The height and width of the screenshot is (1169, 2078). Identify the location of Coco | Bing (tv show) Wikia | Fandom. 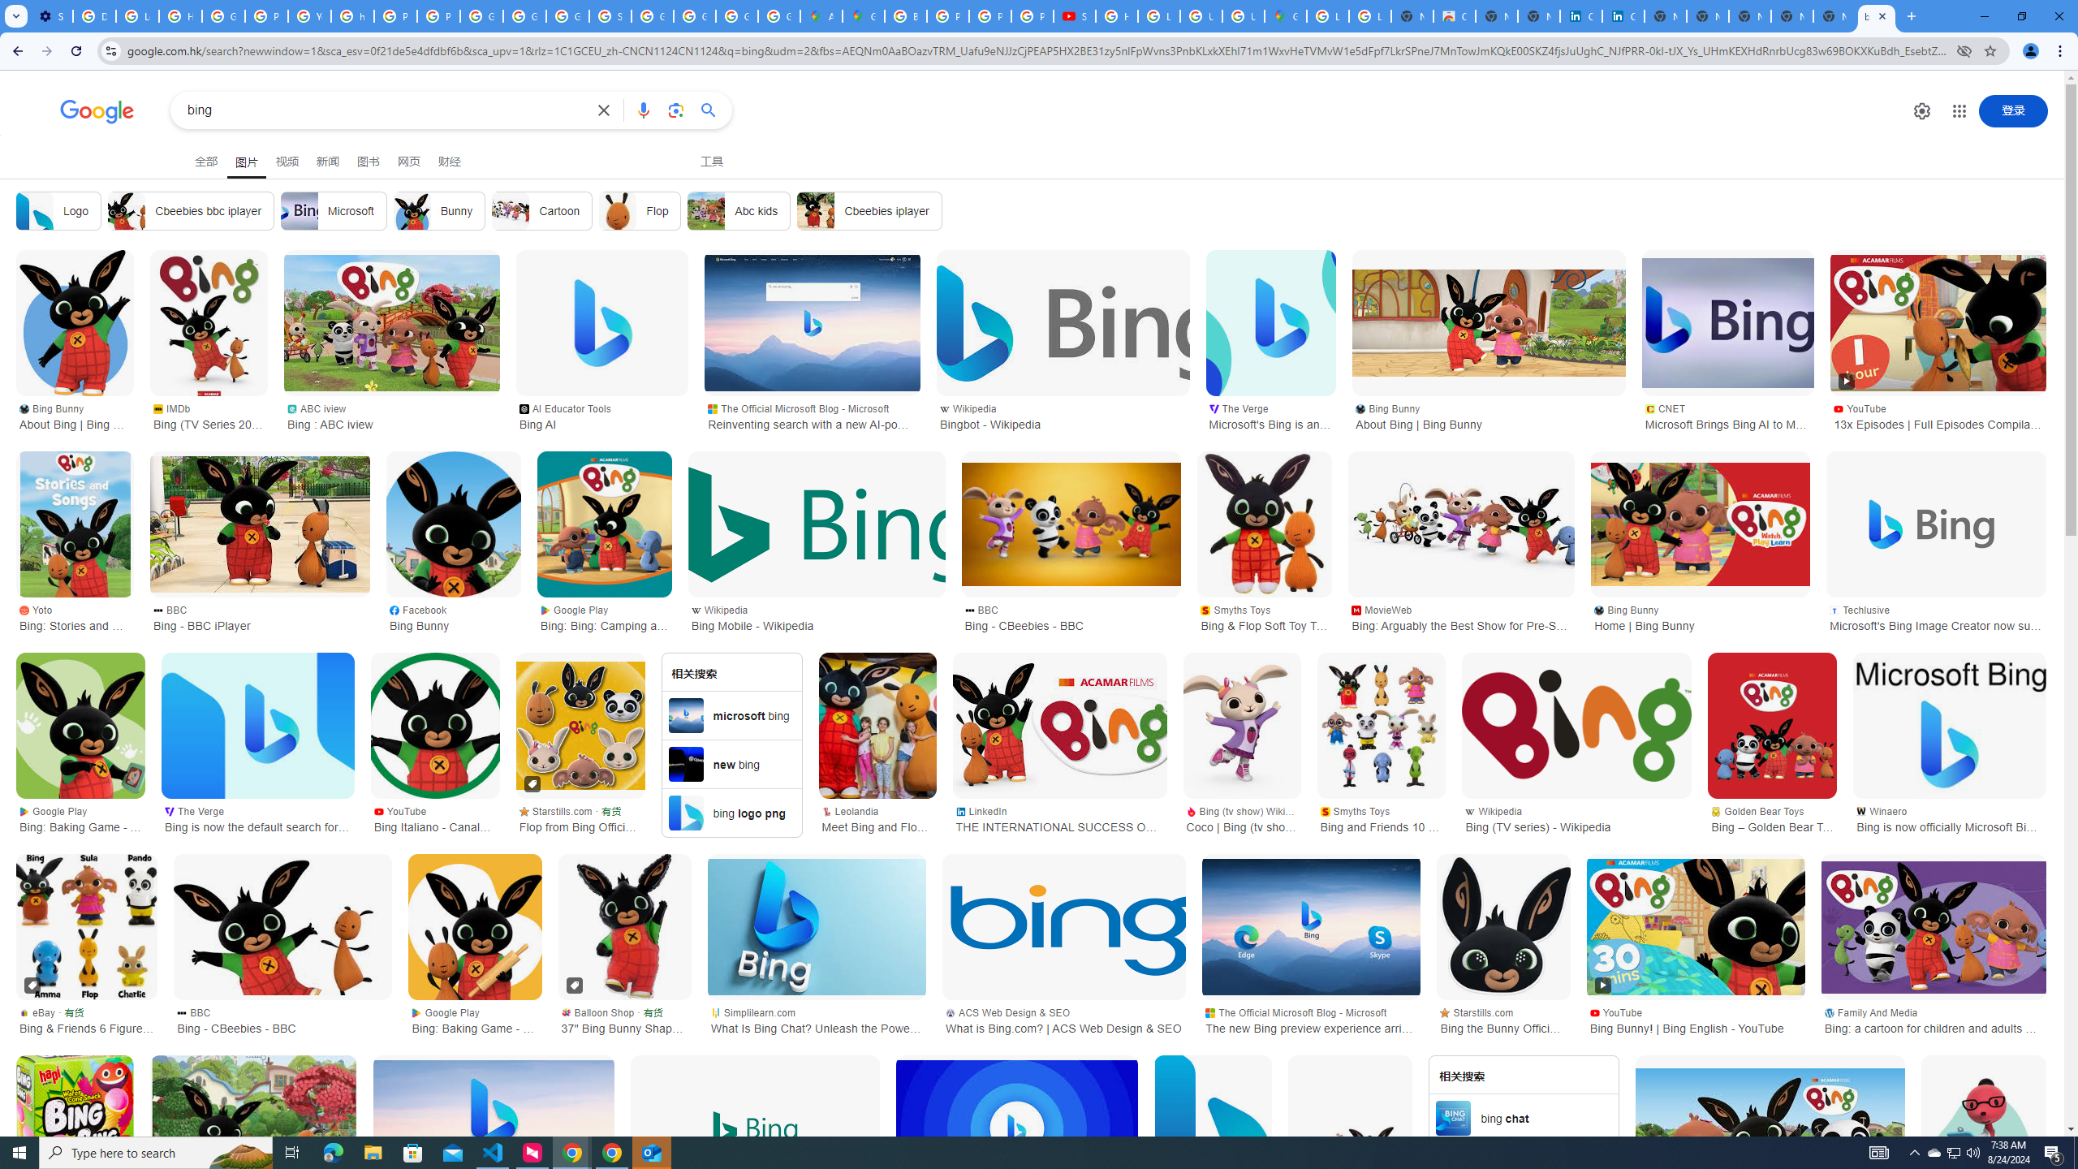
(1241, 725).